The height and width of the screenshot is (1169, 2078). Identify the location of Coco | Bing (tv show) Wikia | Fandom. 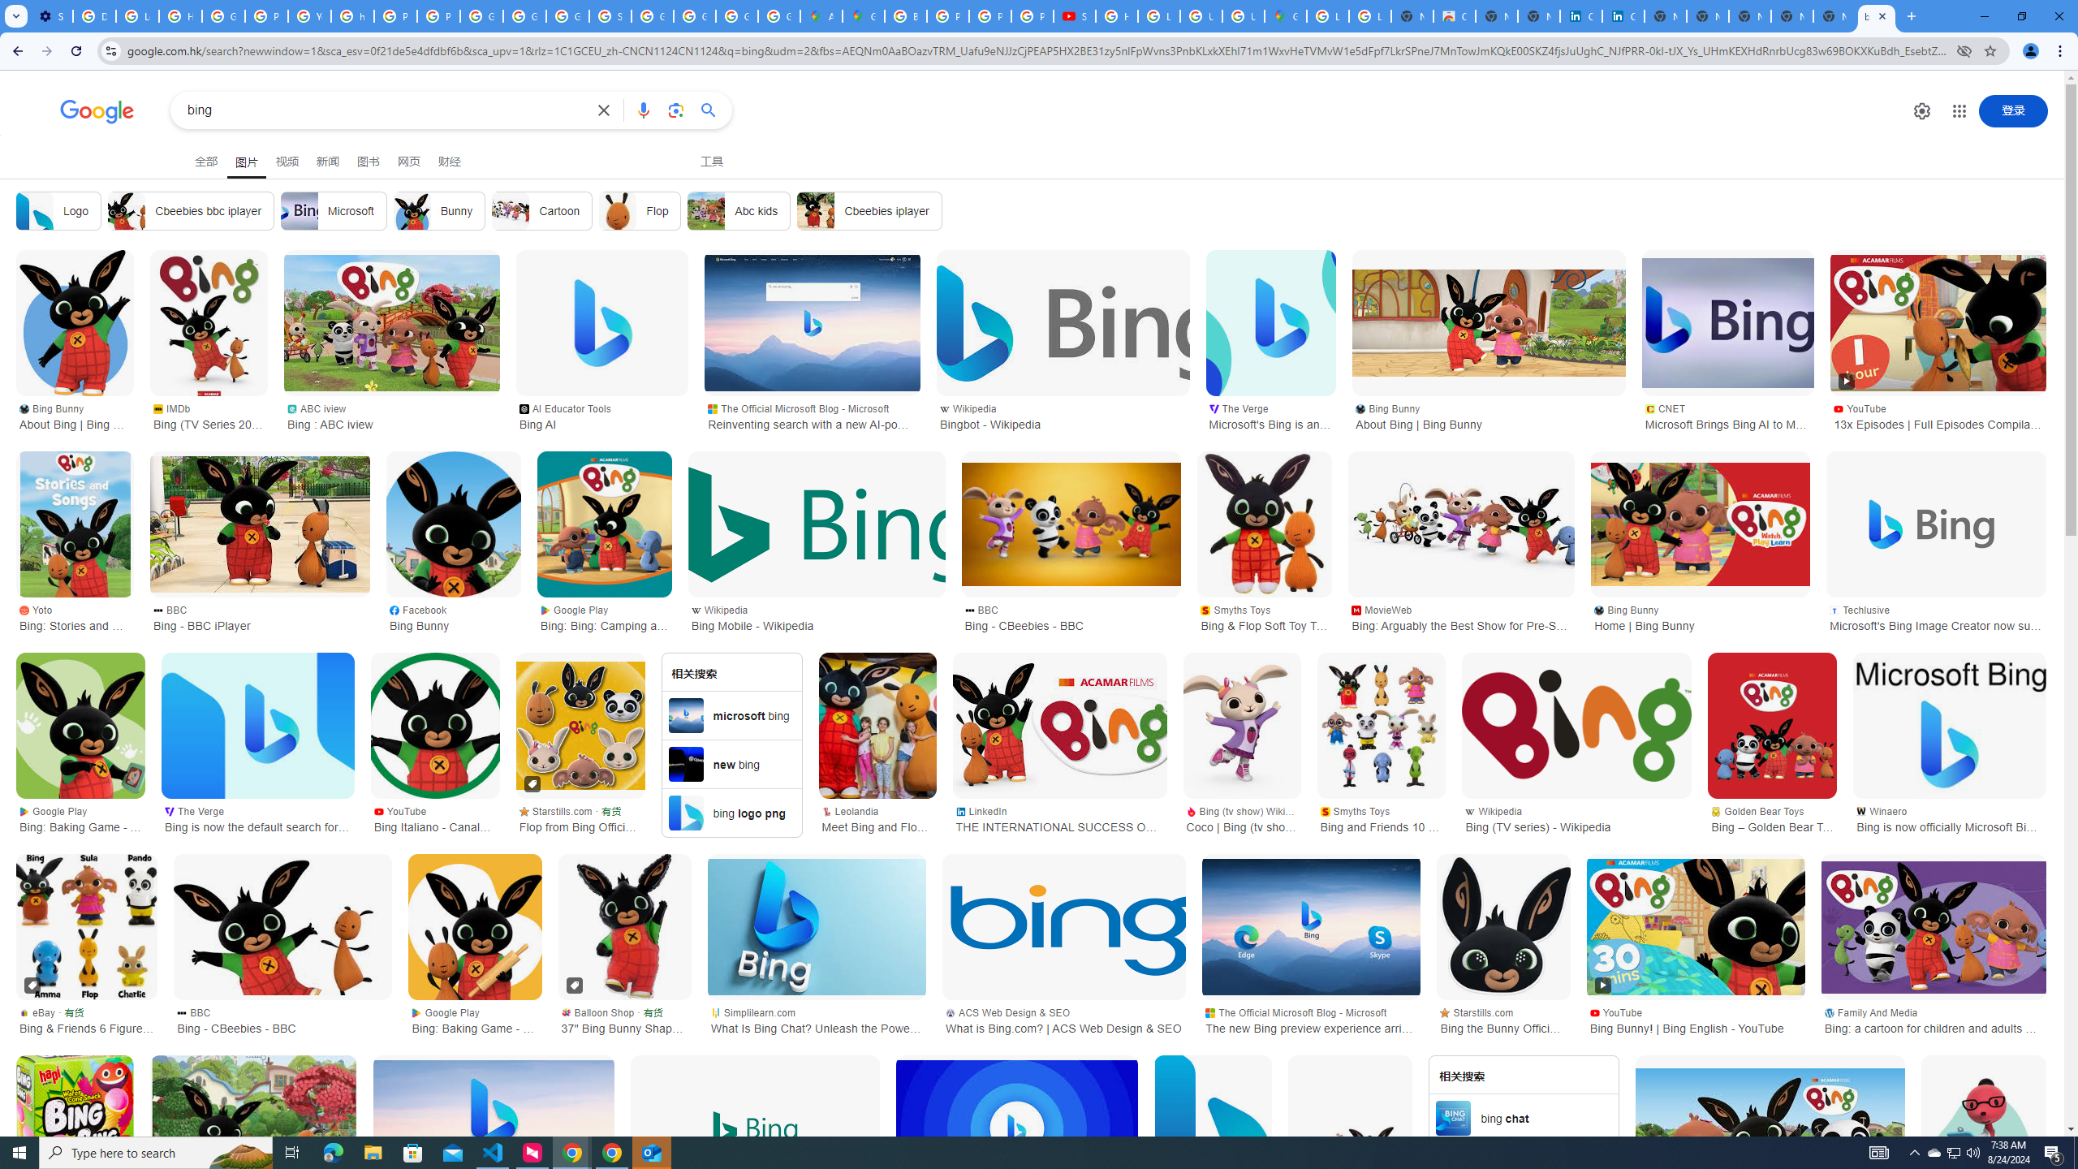
(1241, 725).